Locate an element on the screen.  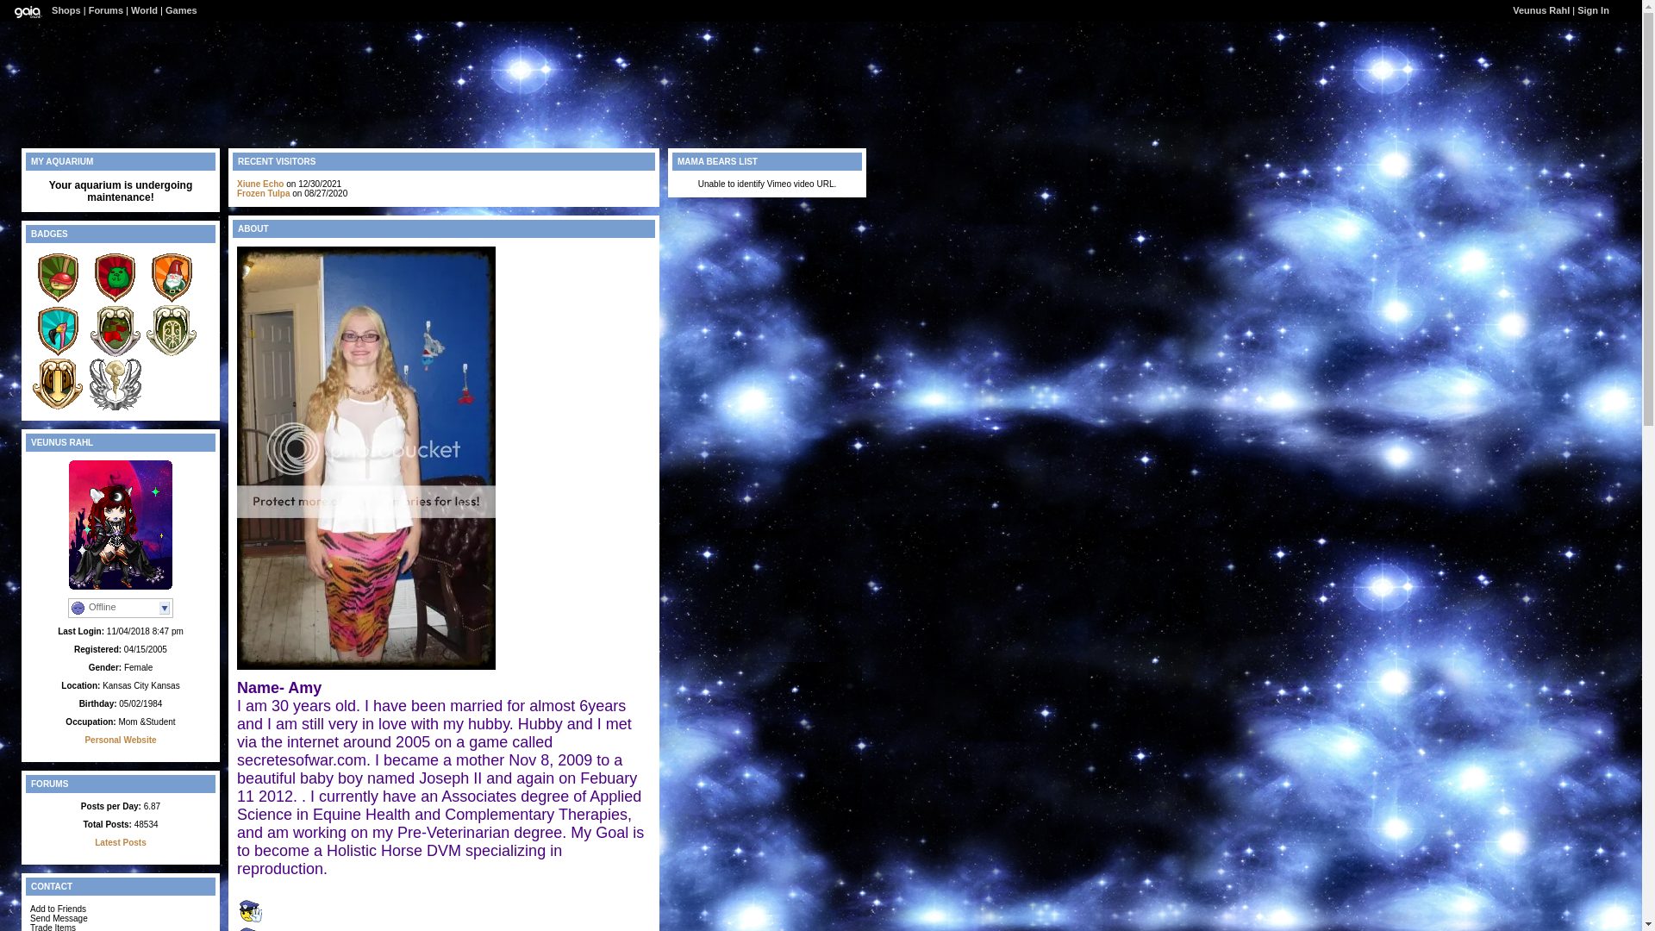
Veunus Rahl is located at coordinates (1540, 10).